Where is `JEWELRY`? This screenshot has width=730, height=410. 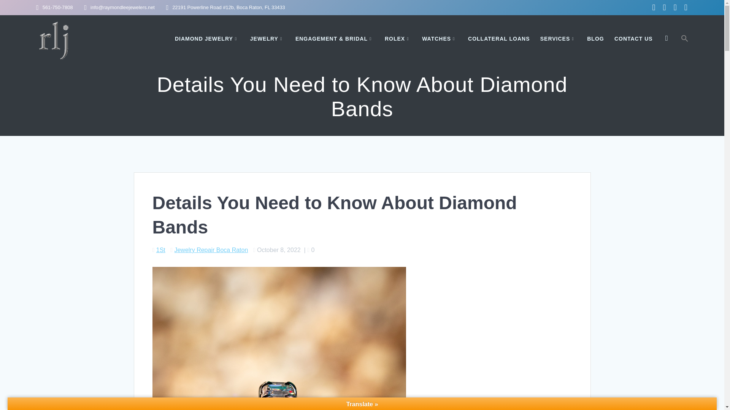 JEWELRY is located at coordinates (268, 39).